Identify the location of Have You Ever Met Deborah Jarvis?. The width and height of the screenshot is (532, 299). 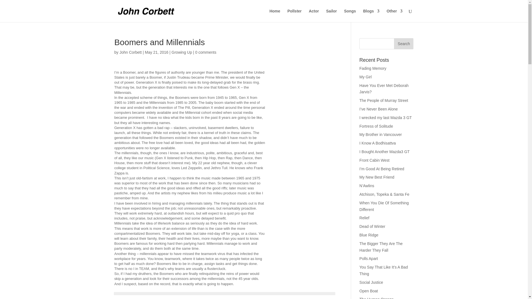
(384, 89).